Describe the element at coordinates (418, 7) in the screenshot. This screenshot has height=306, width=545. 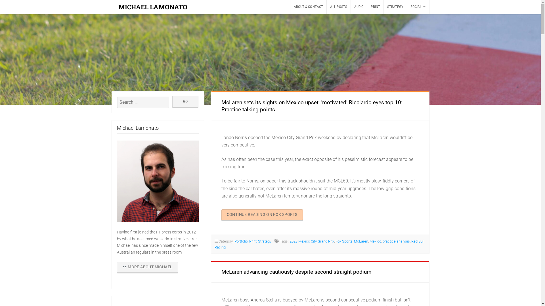
I see `SOCIAL` at that location.